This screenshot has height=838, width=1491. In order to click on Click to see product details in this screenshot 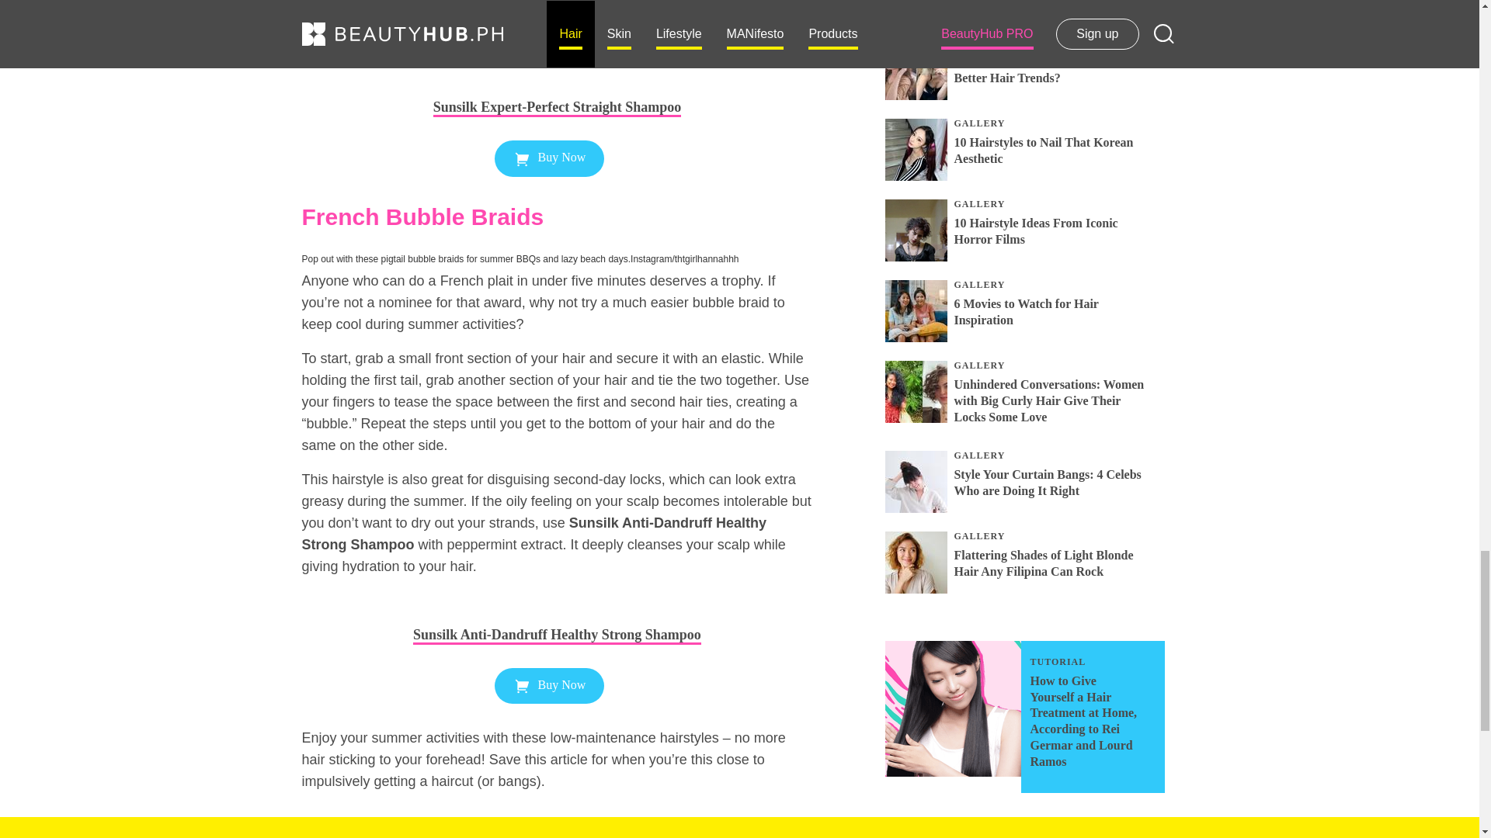, I will do `click(556, 636)`.